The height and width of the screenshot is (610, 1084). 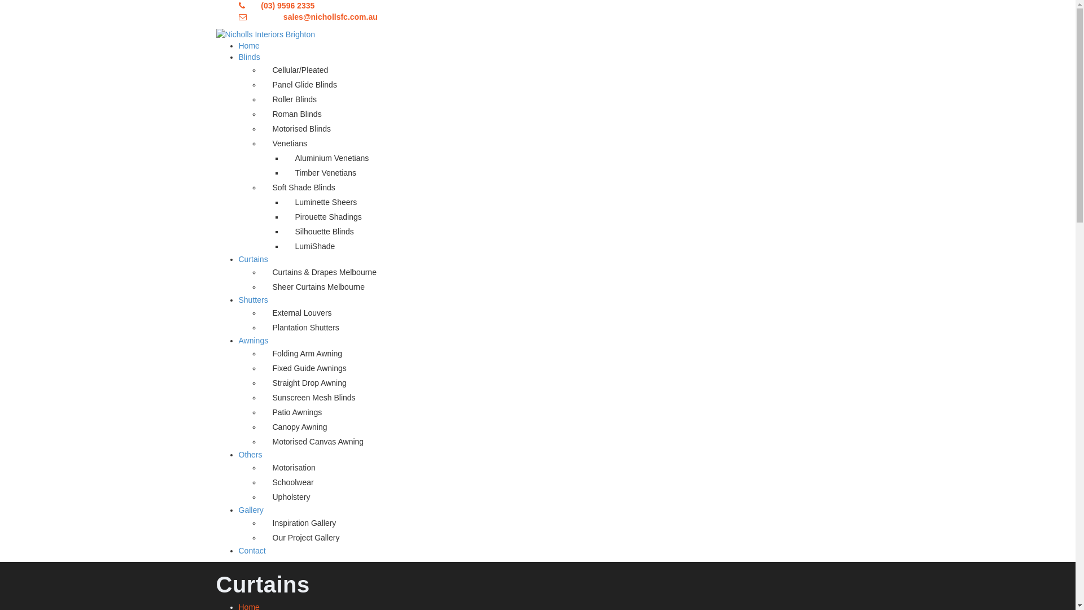 I want to click on Cellular/Pleated, so click(x=560, y=70).